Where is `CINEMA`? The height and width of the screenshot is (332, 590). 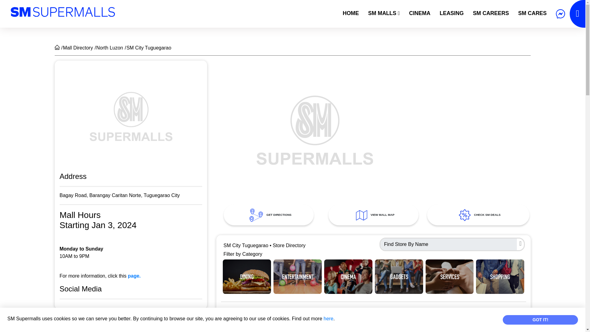
CINEMA is located at coordinates (419, 13).